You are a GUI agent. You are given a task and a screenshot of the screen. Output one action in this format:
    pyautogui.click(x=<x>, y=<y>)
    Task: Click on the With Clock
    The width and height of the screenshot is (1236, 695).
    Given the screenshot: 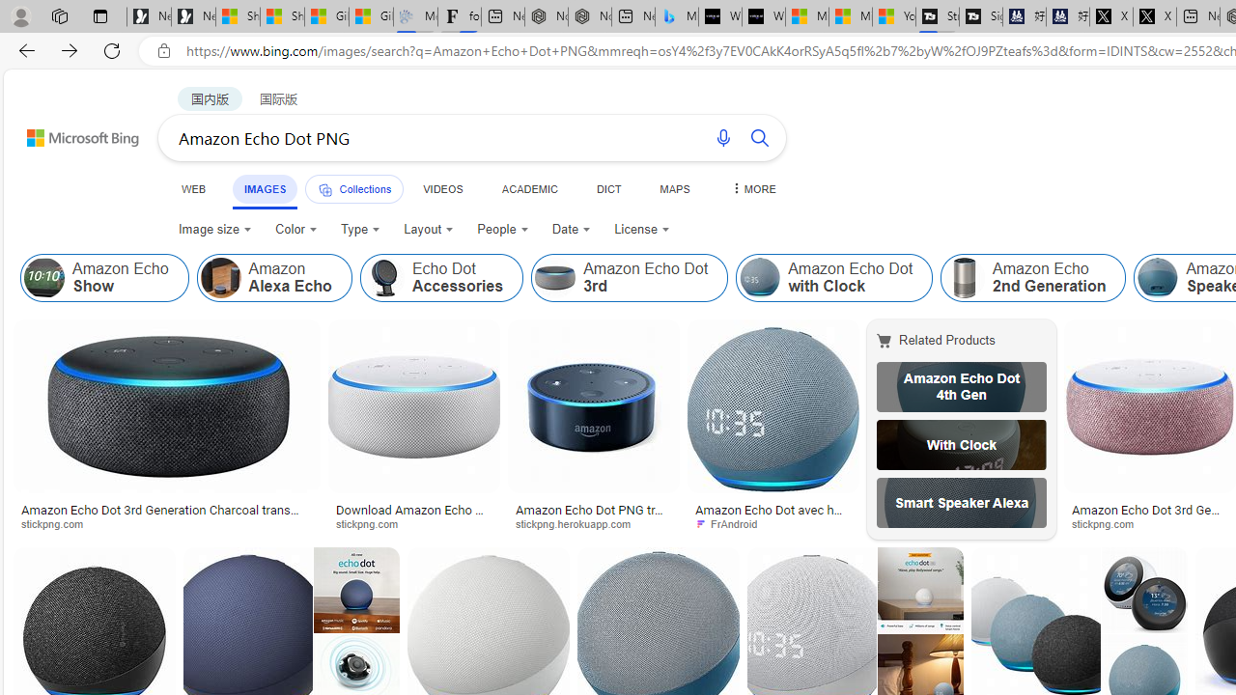 What is the action you would take?
    pyautogui.click(x=962, y=444)
    